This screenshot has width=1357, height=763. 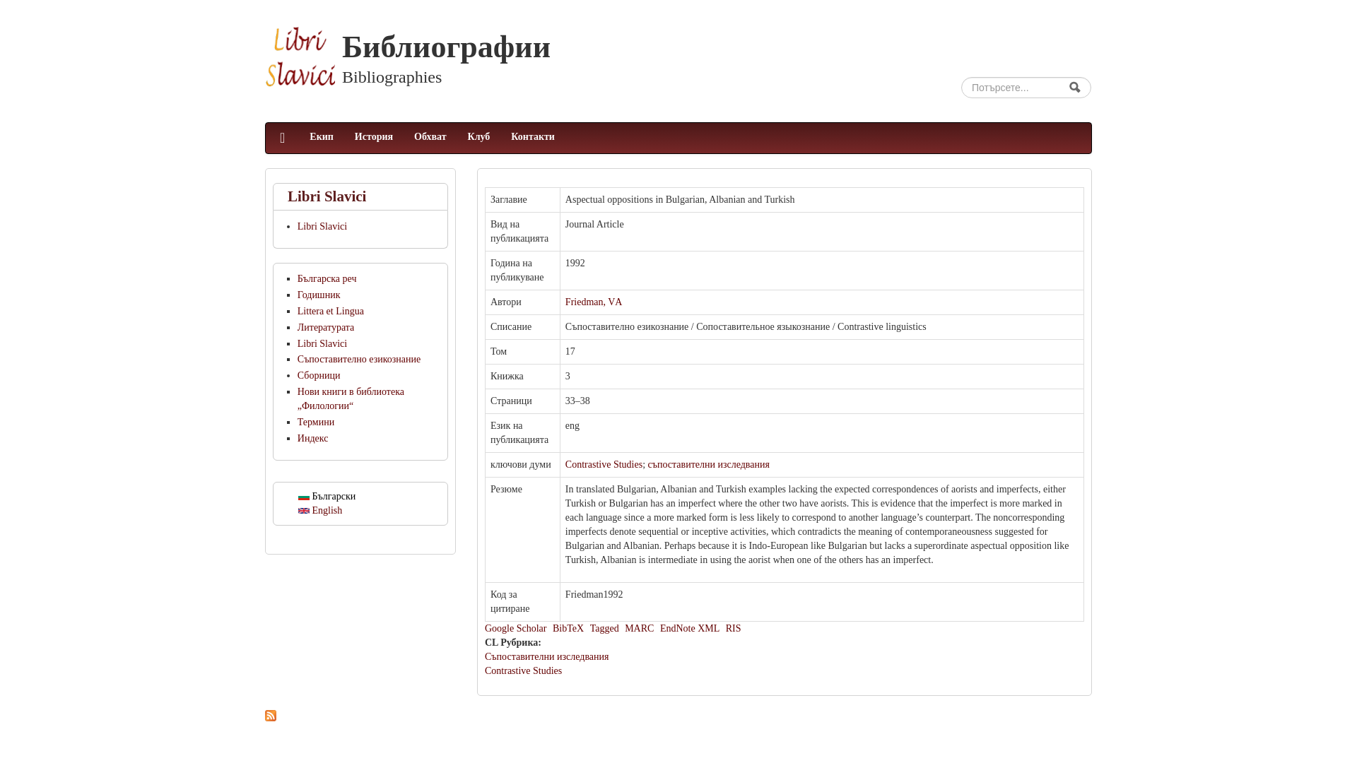 I want to click on English, so click(x=319, y=510).